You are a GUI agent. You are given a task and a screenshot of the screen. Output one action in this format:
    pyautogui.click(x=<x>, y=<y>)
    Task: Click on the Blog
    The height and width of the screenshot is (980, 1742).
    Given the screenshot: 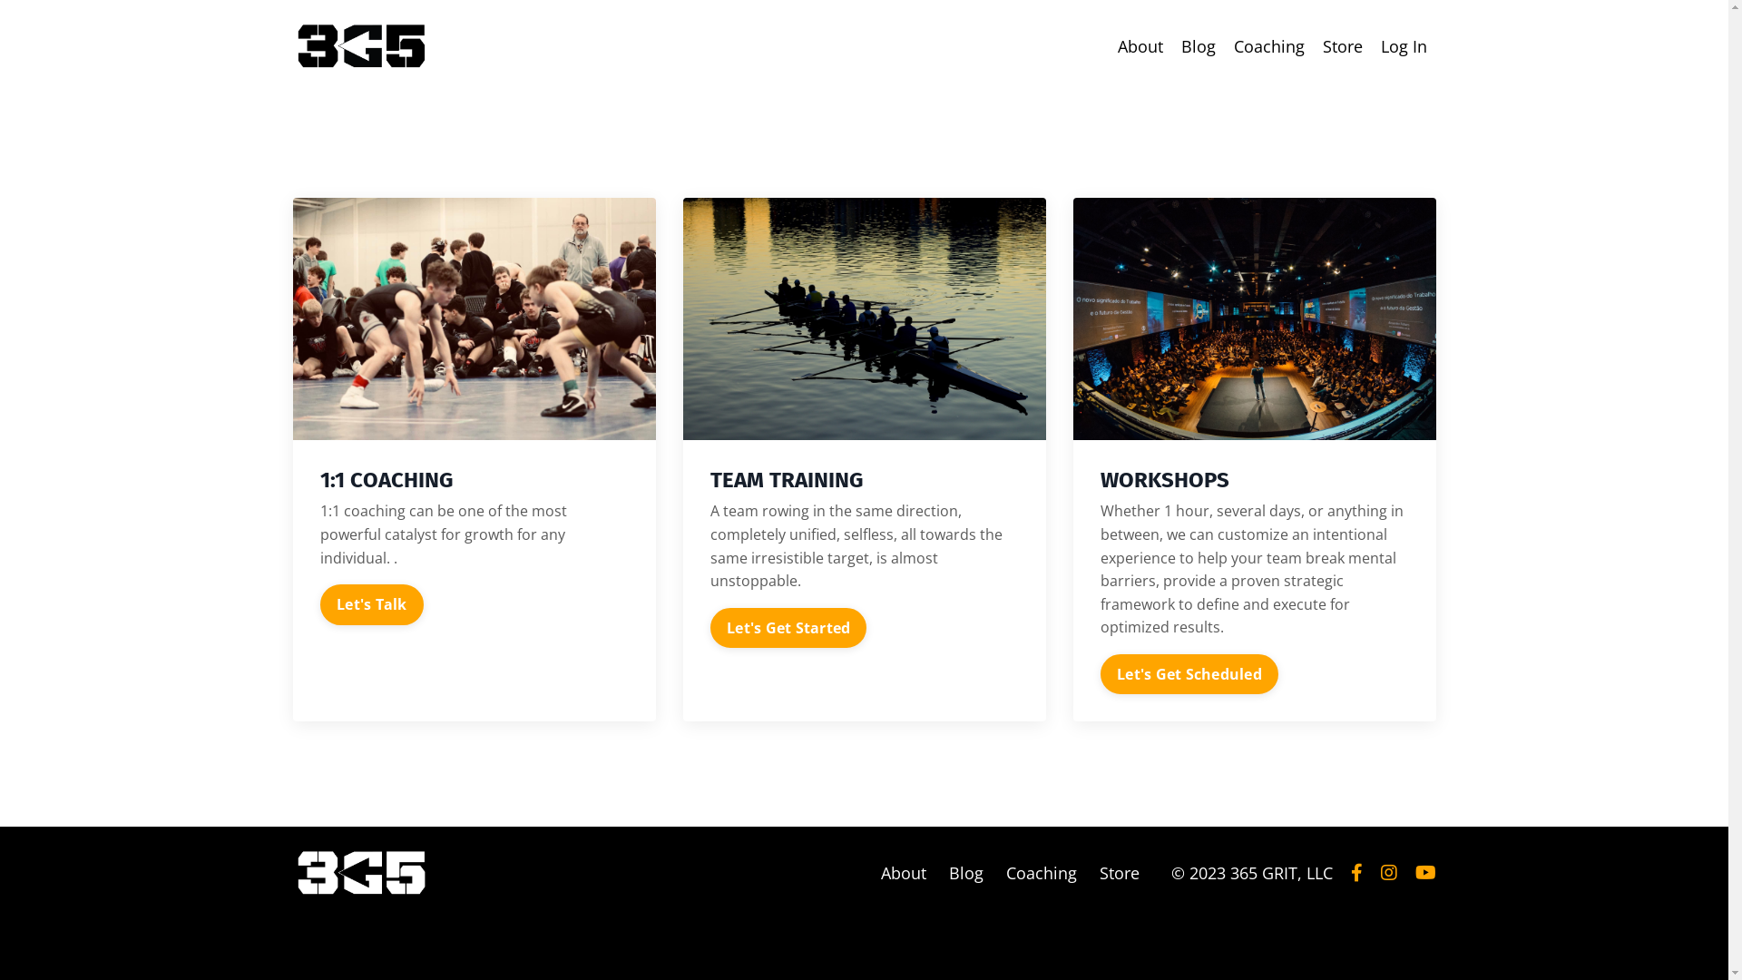 What is the action you would take?
    pyautogui.click(x=966, y=873)
    